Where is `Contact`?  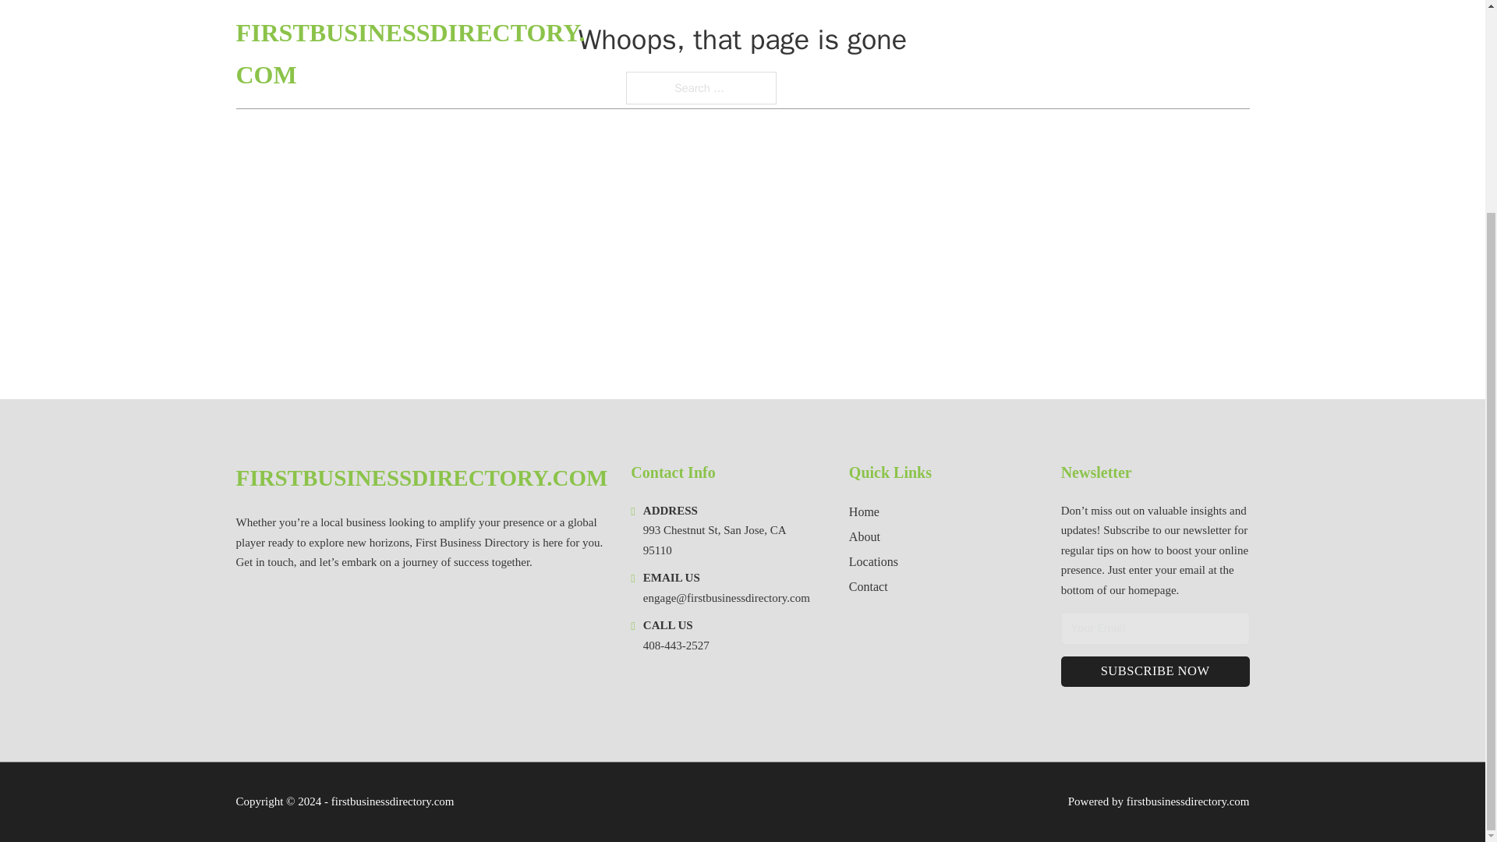
Contact is located at coordinates (868, 586).